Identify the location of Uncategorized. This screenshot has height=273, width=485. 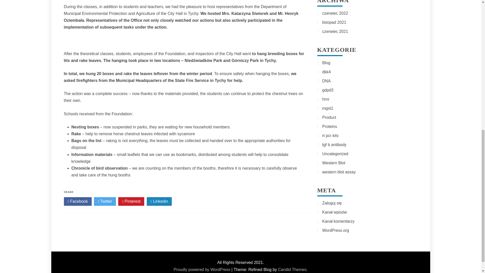
(335, 154).